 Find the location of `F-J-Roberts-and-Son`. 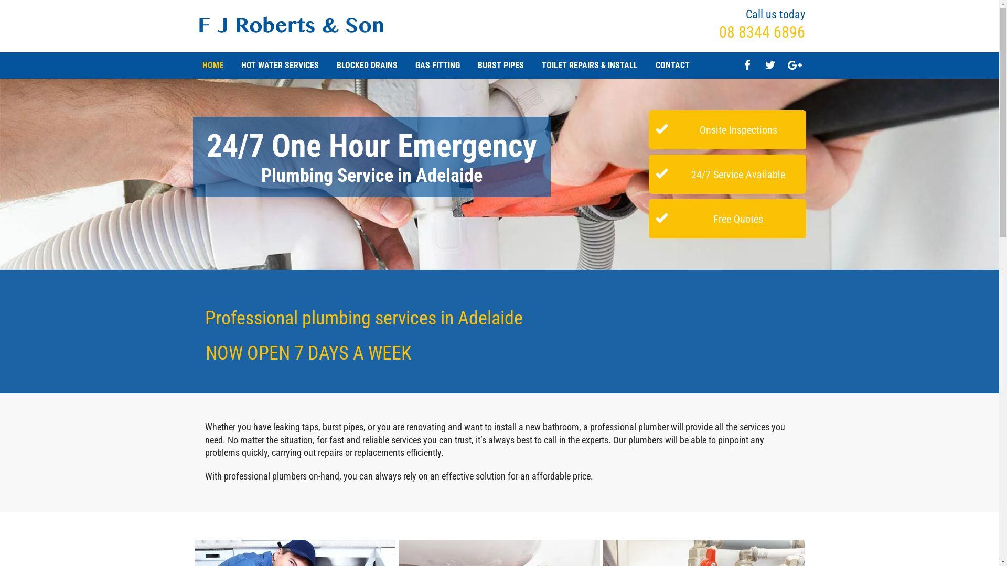

F-J-Roberts-and-Son is located at coordinates (292, 26).